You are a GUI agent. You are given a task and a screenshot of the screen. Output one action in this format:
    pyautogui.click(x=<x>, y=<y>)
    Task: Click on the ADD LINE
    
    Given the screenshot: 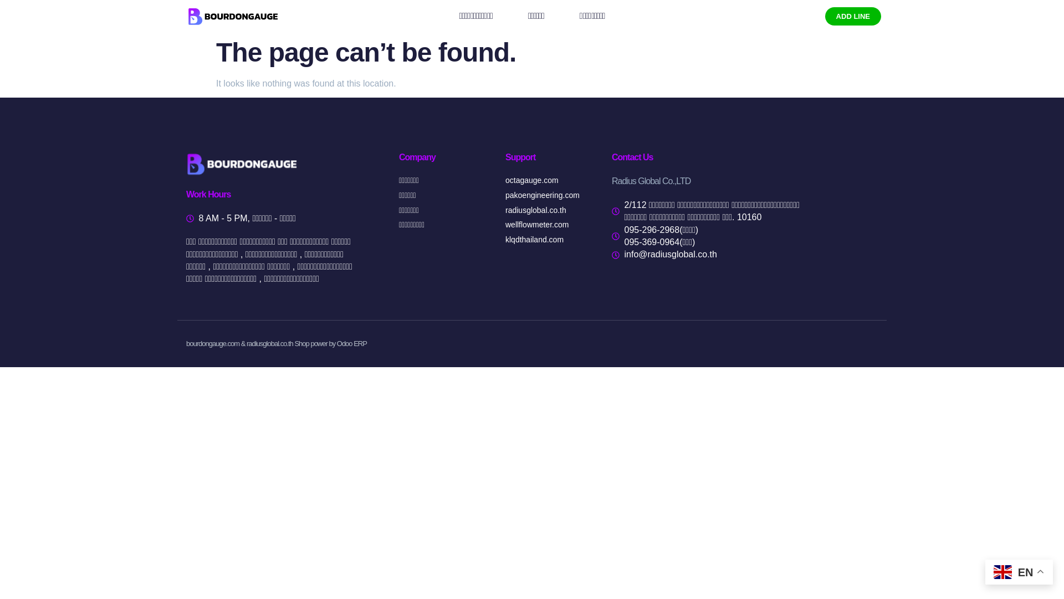 What is the action you would take?
    pyautogui.click(x=853, y=16)
    